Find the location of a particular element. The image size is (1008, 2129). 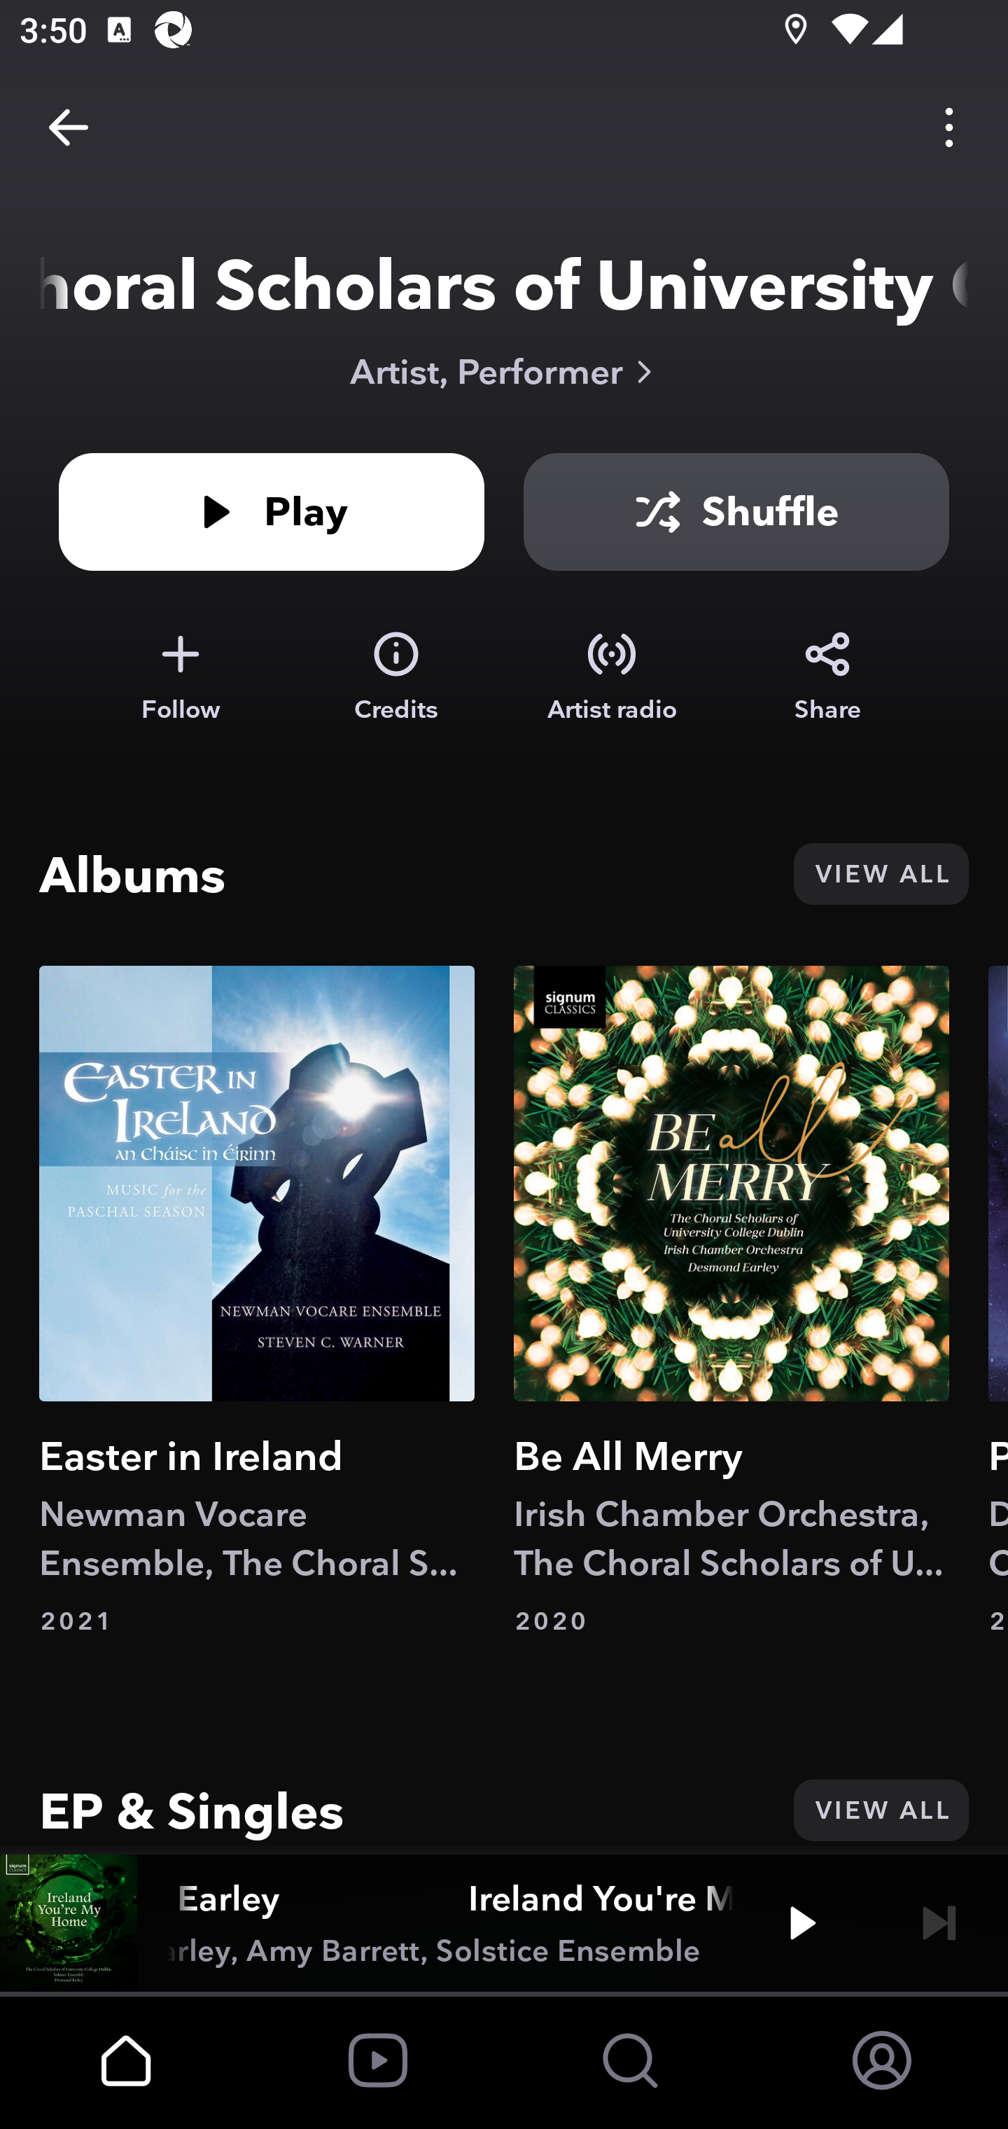

Play is located at coordinates (802, 1923).